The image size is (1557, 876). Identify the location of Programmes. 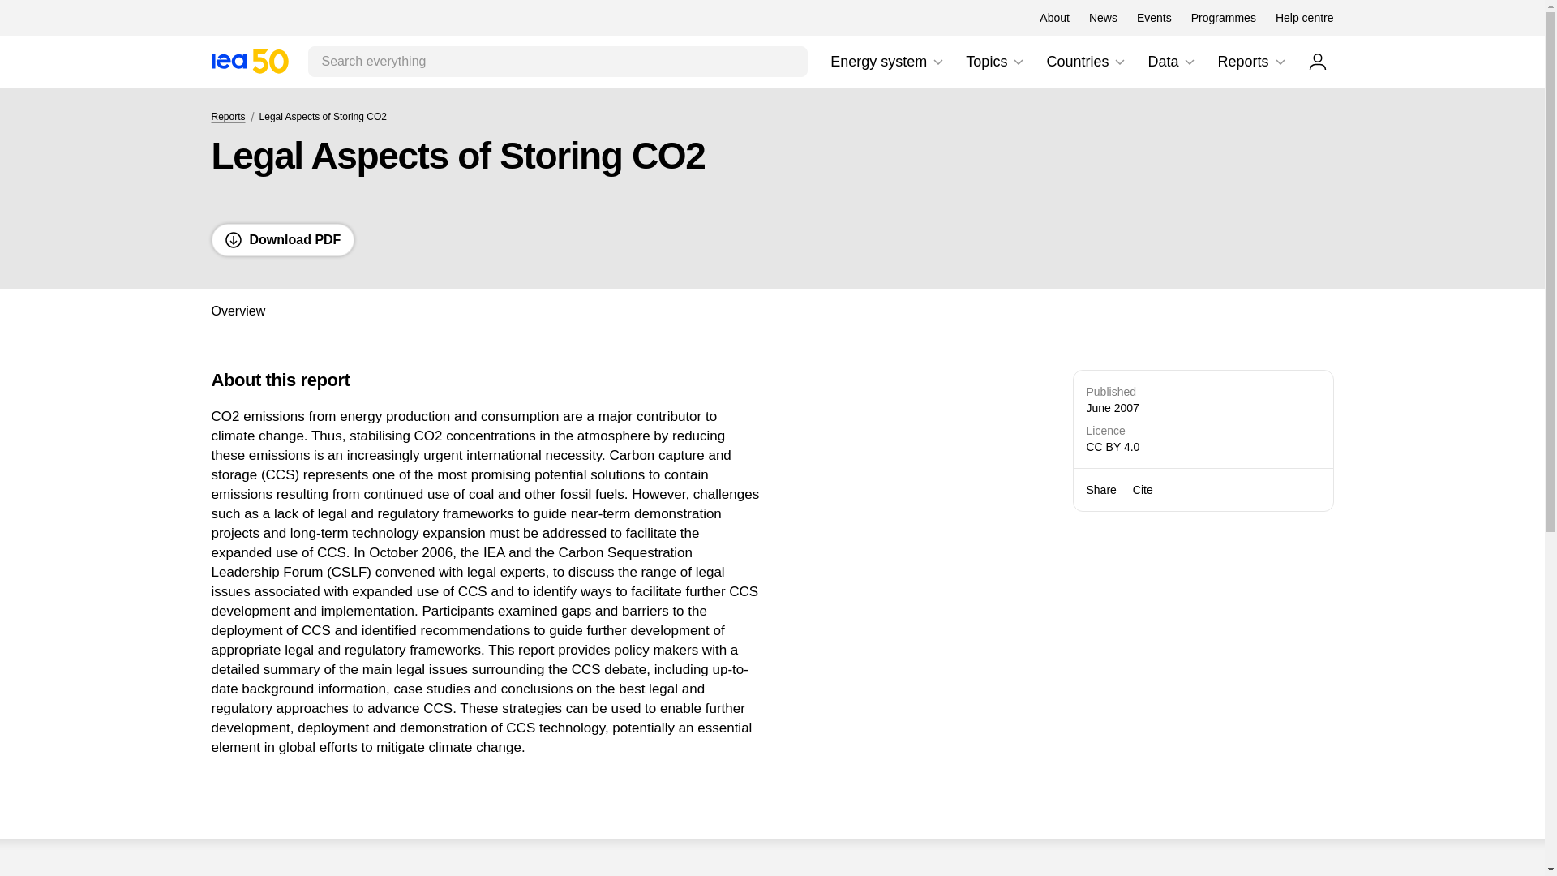
(1317, 61).